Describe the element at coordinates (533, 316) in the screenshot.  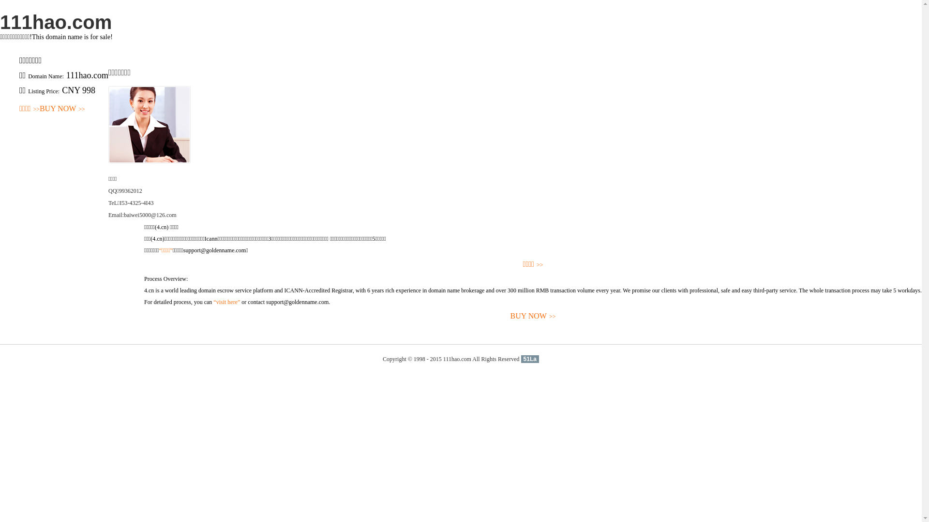
I see `BUY NOW>>` at that location.